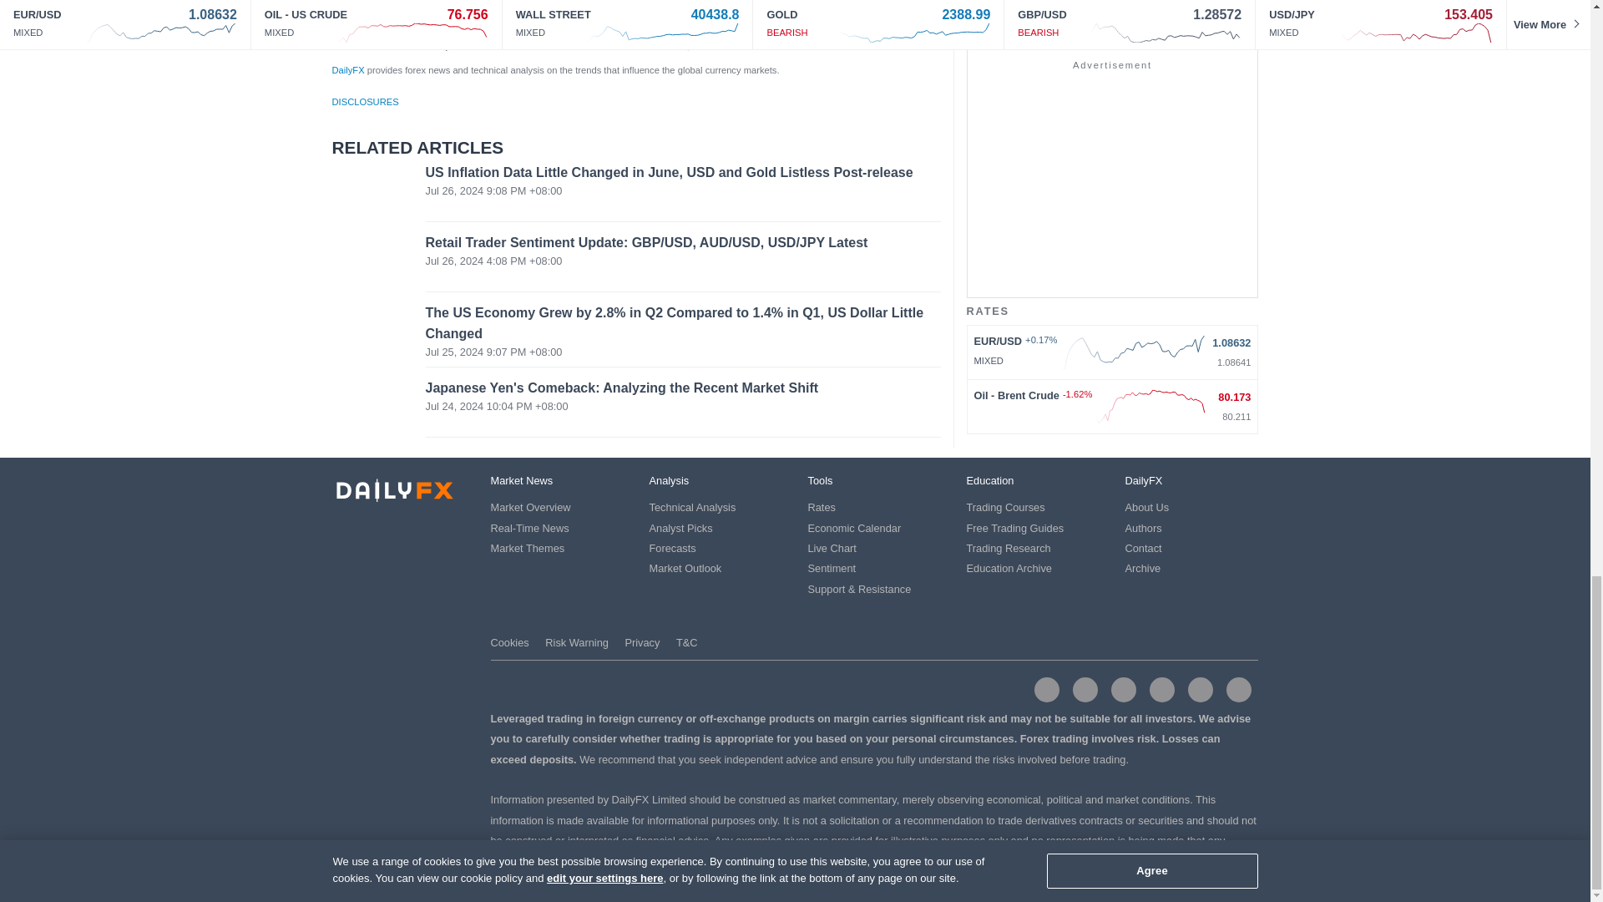 The image size is (1603, 902). Describe the element at coordinates (822, 507) in the screenshot. I see `Rates` at that location.